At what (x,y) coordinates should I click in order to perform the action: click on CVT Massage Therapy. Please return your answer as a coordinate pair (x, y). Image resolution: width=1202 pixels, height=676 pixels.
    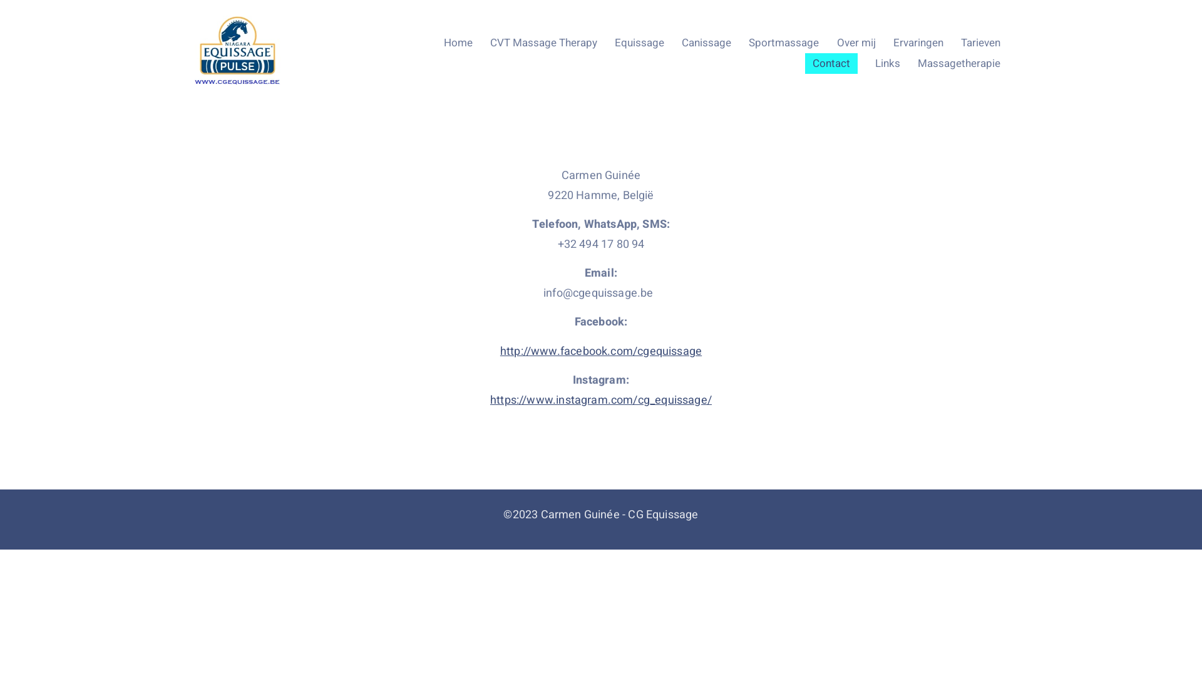
    Looking at the image, I should click on (543, 43).